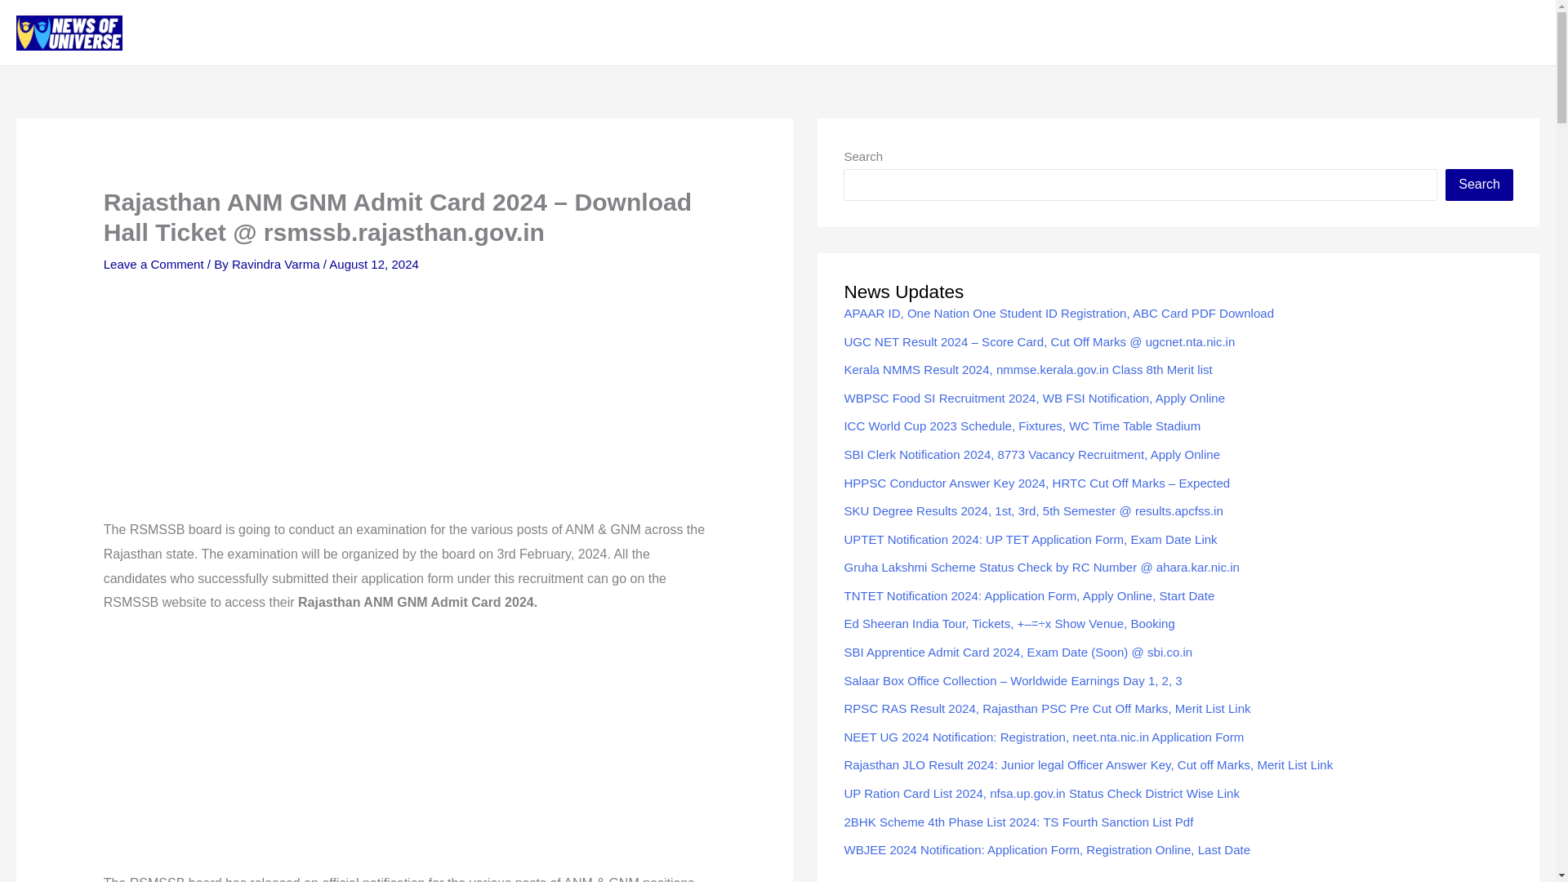 The height and width of the screenshot is (882, 1568). Describe the element at coordinates (405, 750) in the screenshot. I see `Advertisement` at that location.